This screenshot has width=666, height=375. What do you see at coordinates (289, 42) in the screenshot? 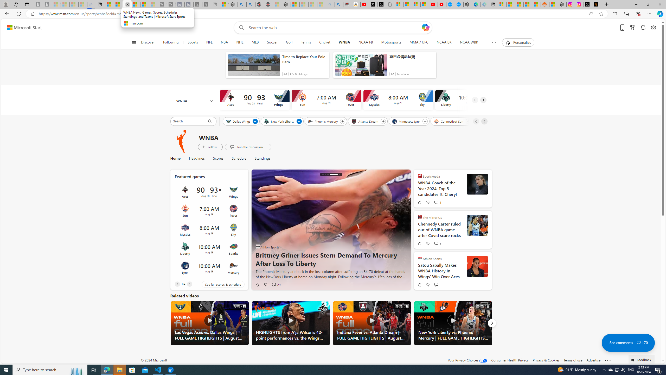
I see `Golf` at bounding box center [289, 42].